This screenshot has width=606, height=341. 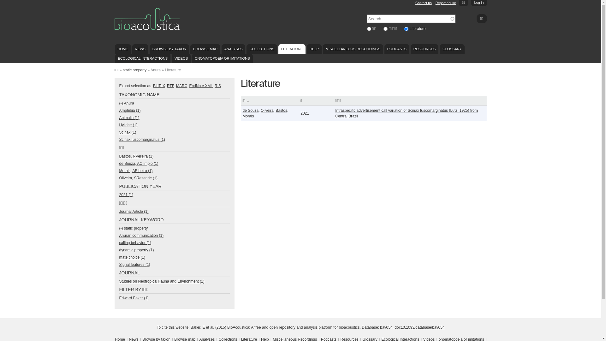 What do you see at coordinates (353, 49) in the screenshot?
I see `MISCELLANEOUS RECORDINGS` at bounding box center [353, 49].